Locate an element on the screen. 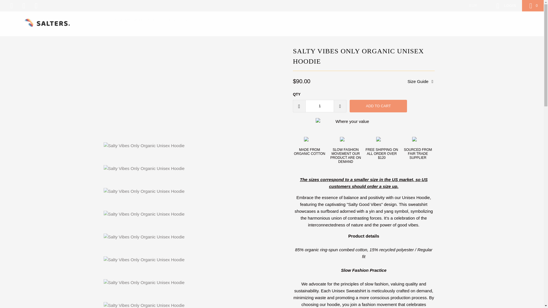  CONTACT US is located at coordinates (174, 20).